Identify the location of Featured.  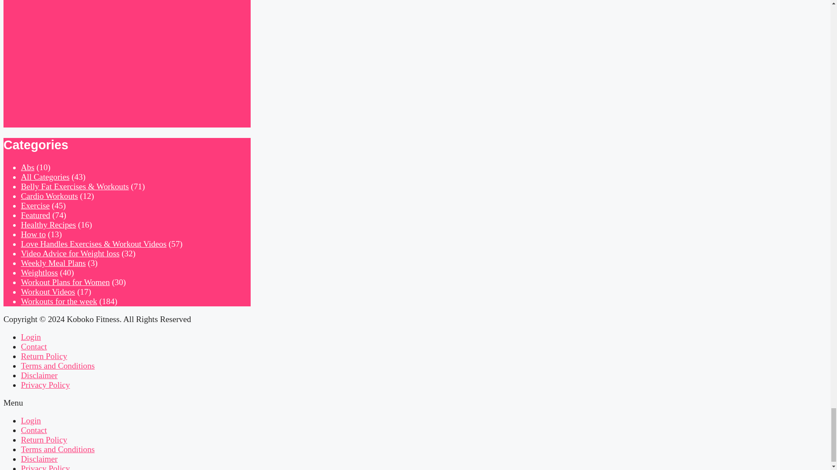
(36, 215).